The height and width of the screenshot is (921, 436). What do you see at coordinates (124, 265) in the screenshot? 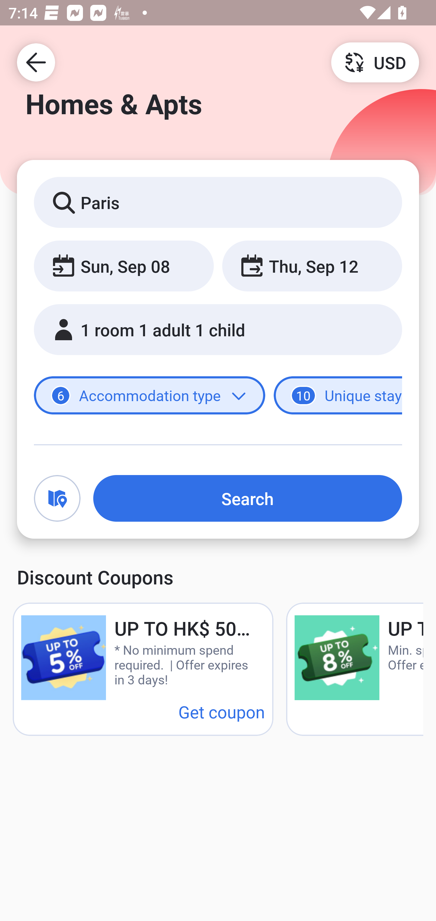
I see `Sun, Sep 08` at bounding box center [124, 265].